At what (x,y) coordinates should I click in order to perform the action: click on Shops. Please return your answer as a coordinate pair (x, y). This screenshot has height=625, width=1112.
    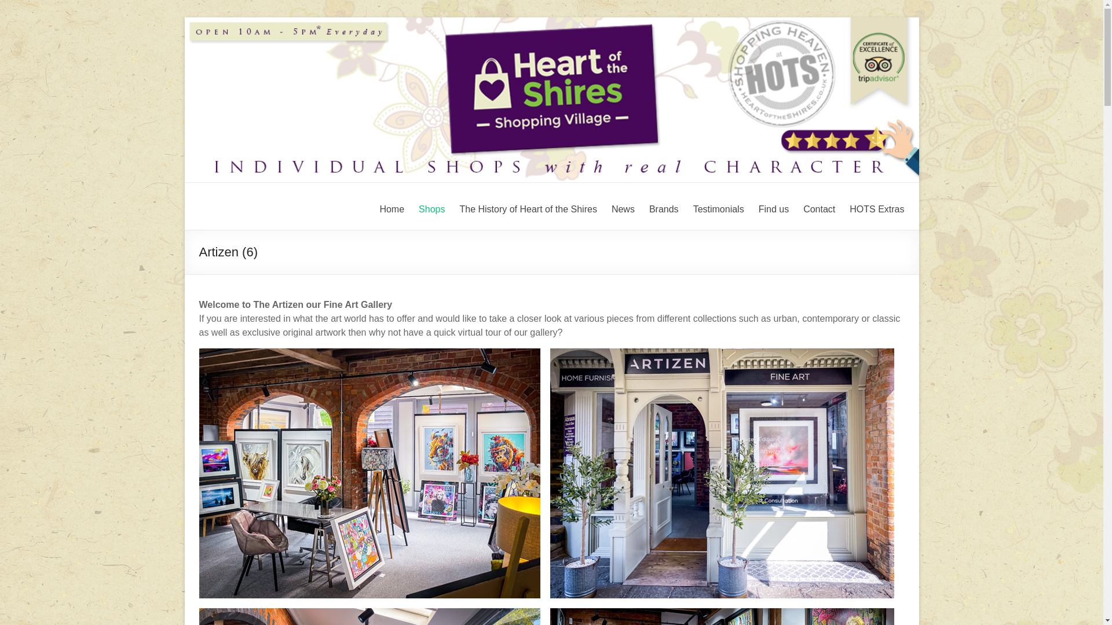
    Looking at the image, I should click on (432, 207).